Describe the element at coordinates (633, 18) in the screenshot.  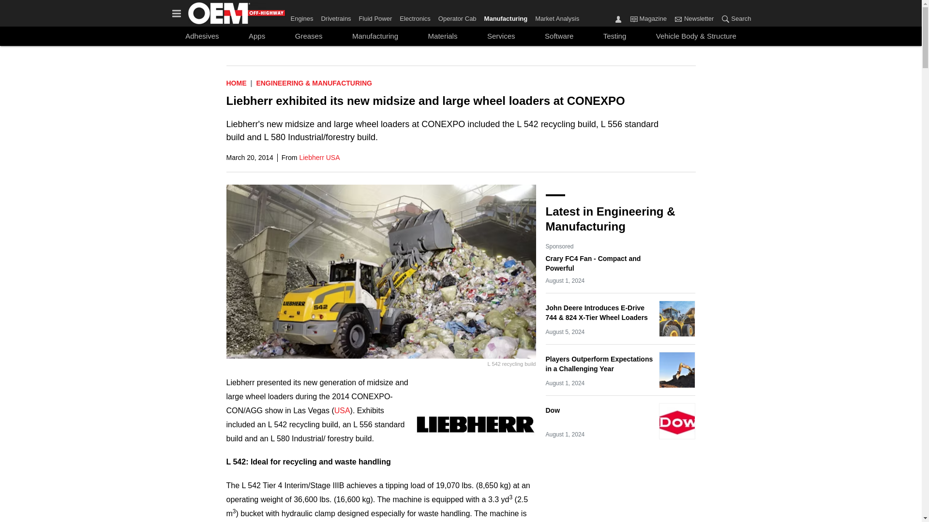
I see `Magazine` at that location.